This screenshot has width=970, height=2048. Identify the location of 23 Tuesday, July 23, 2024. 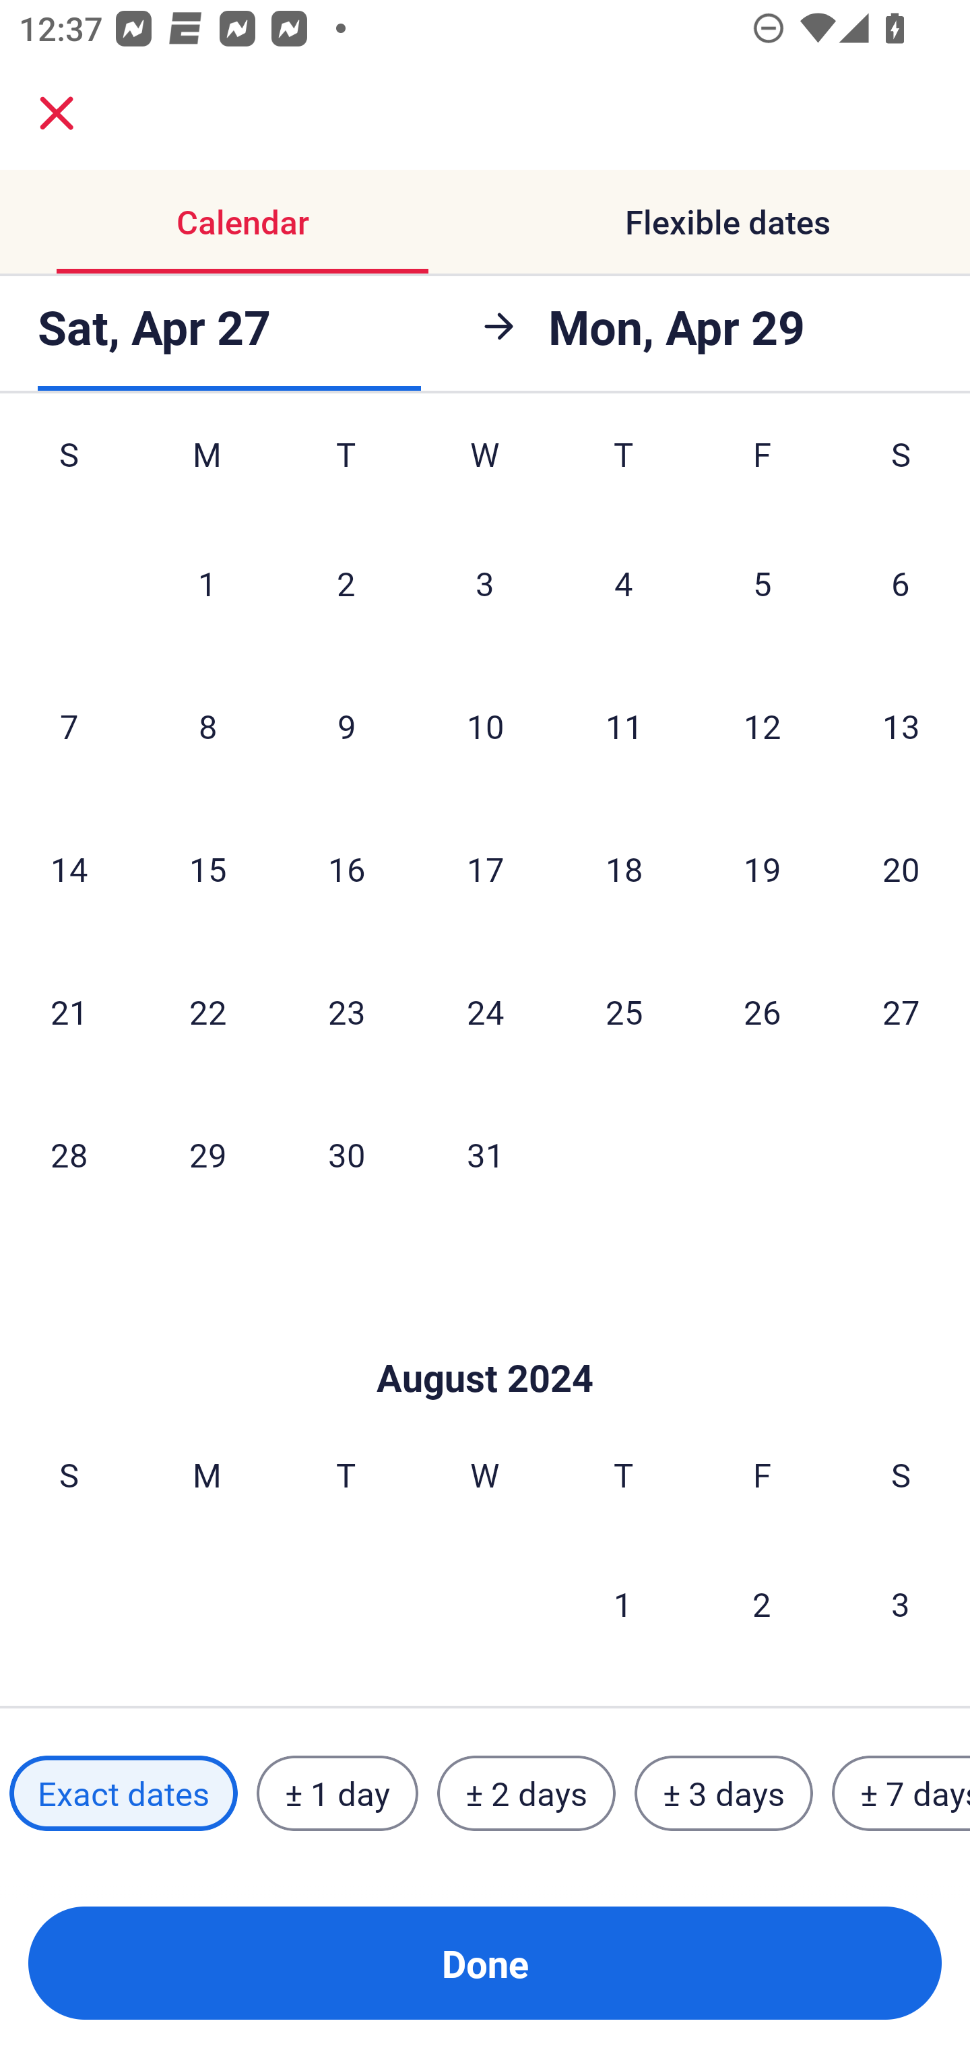
(346, 1012).